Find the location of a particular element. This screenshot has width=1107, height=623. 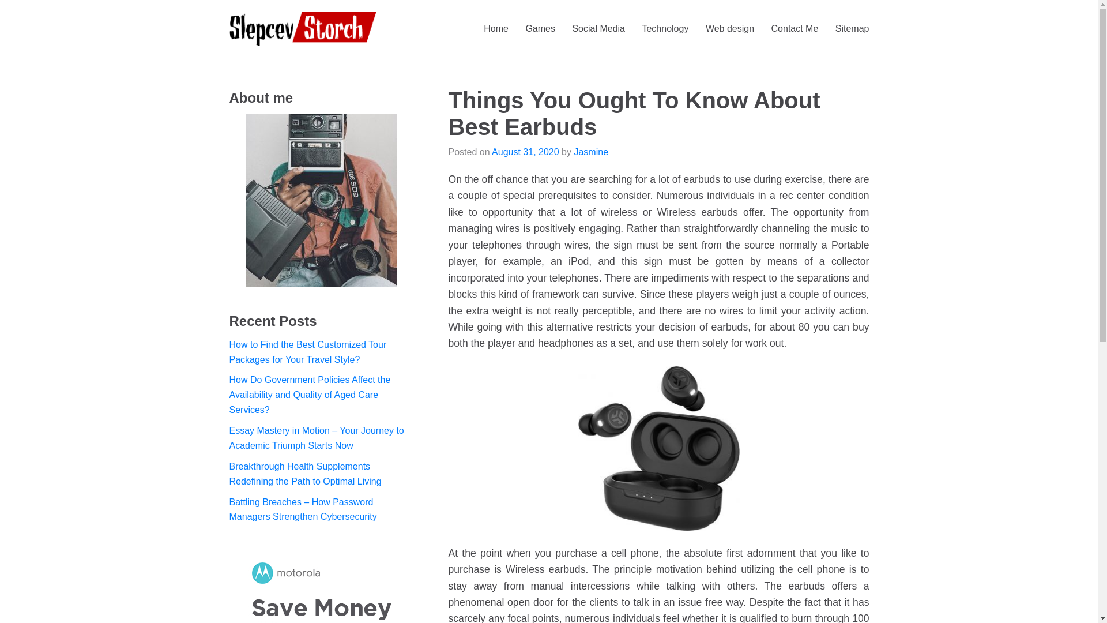

Web design is located at coordinates (730, 28).